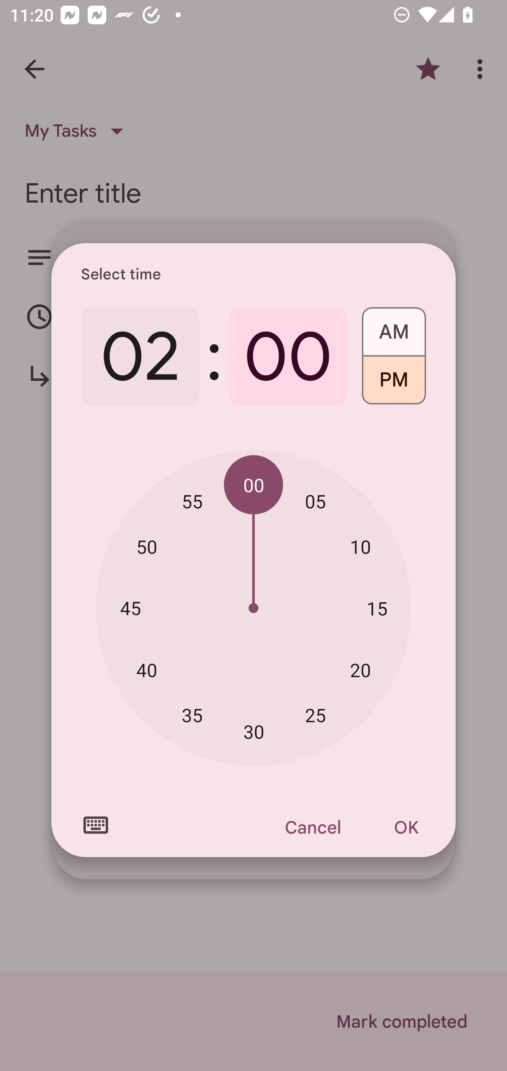 This screenshot has width=507, height=1071. Describe the element at coordinates (406, 827) in the screenshot. I see `OK` at that location.